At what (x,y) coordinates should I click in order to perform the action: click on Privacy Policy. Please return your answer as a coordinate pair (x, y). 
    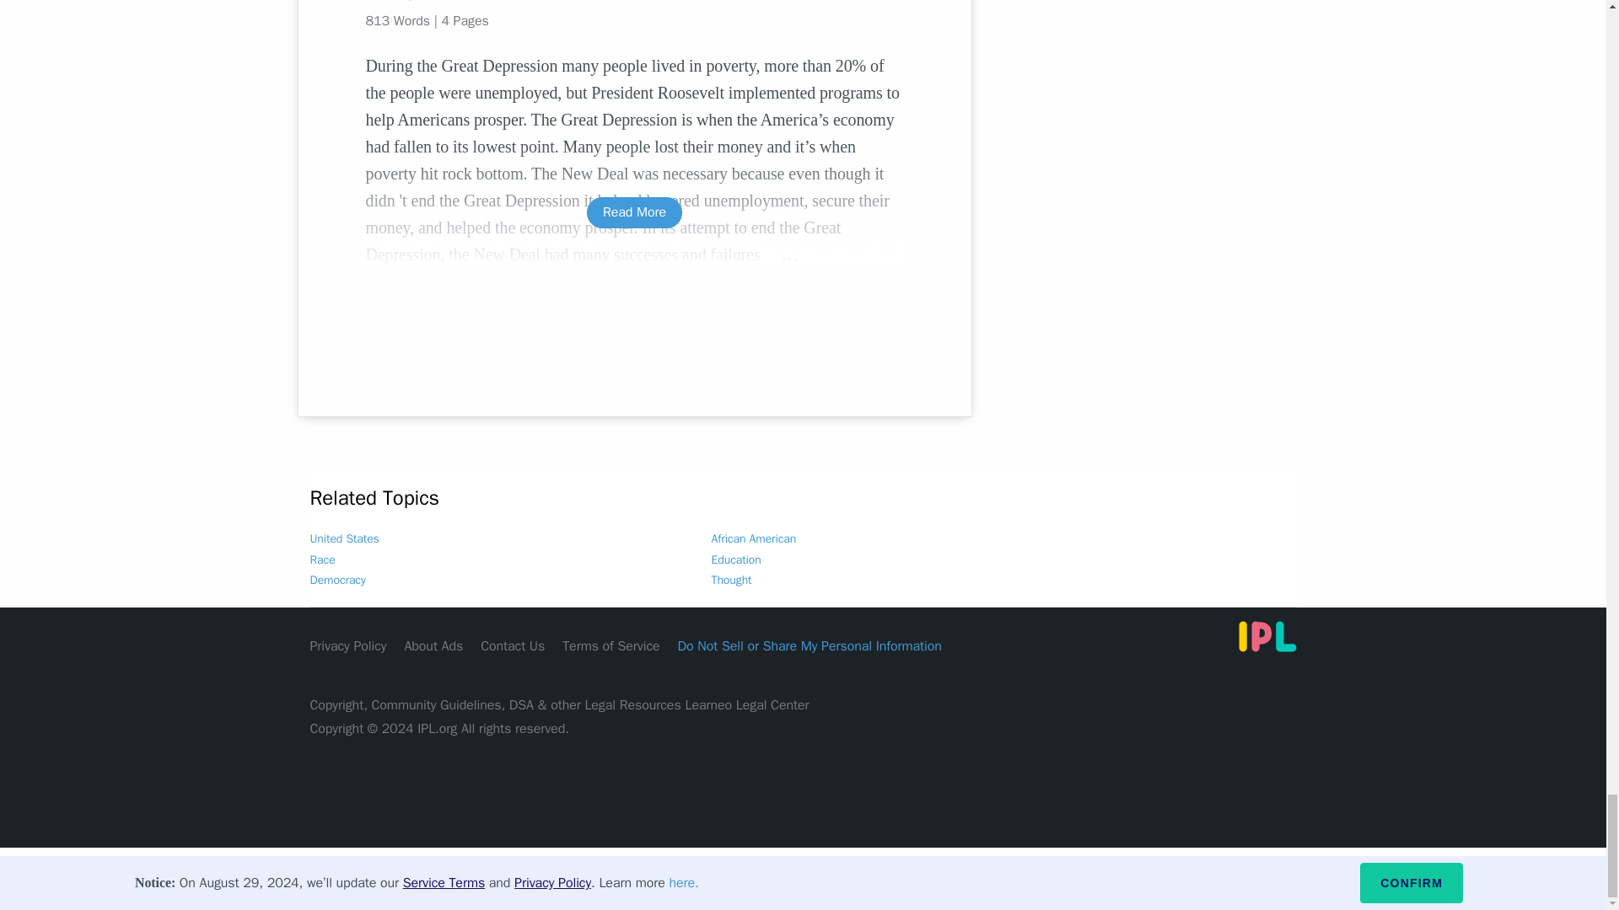
    Looking at the image, I should click on (348, 645).